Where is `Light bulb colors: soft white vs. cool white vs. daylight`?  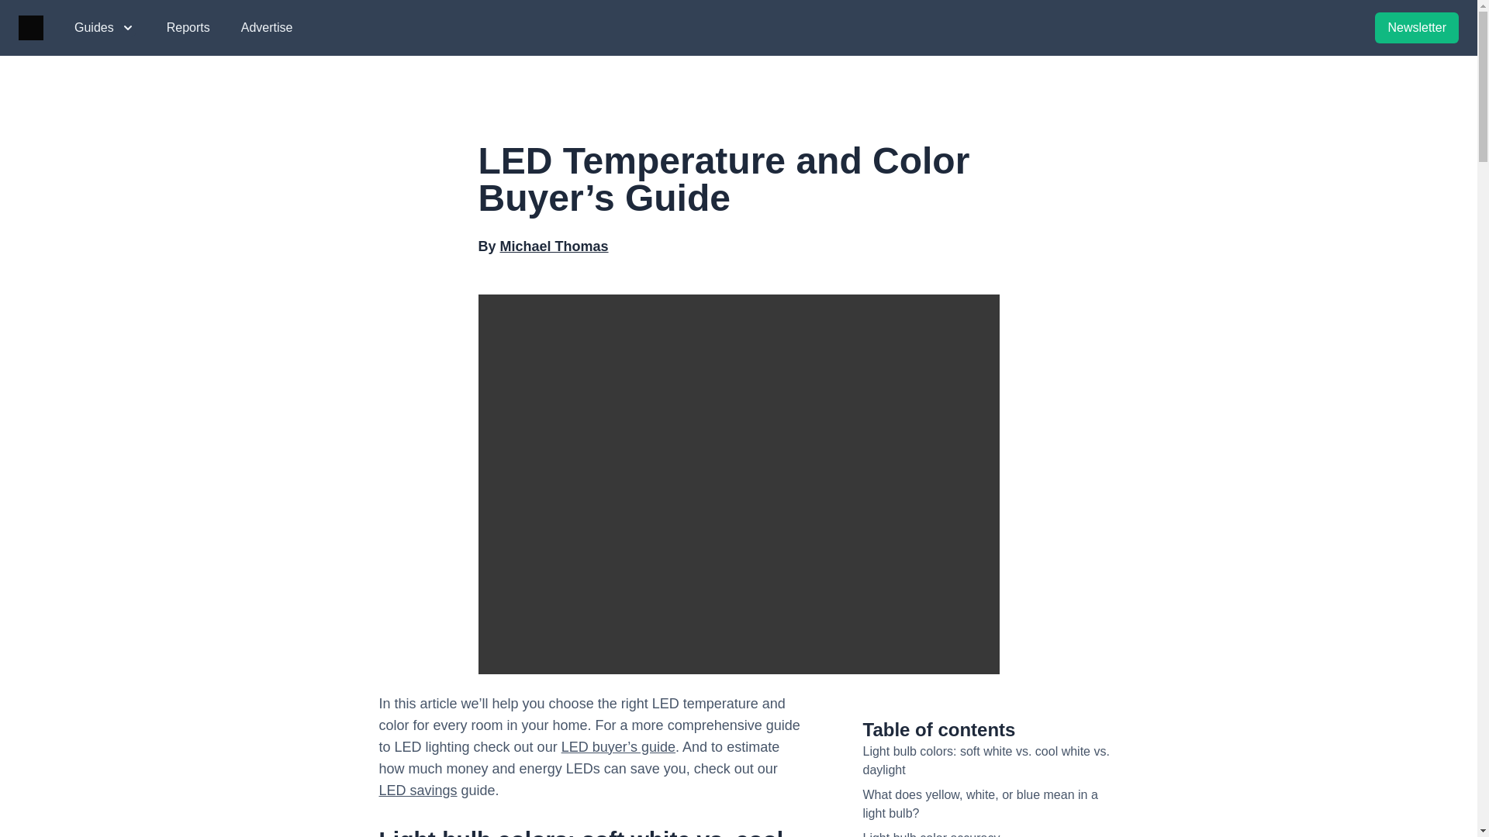 Light bulb colors: soft white vs. cool white vs. daylight is located at coordinates (985, 761).